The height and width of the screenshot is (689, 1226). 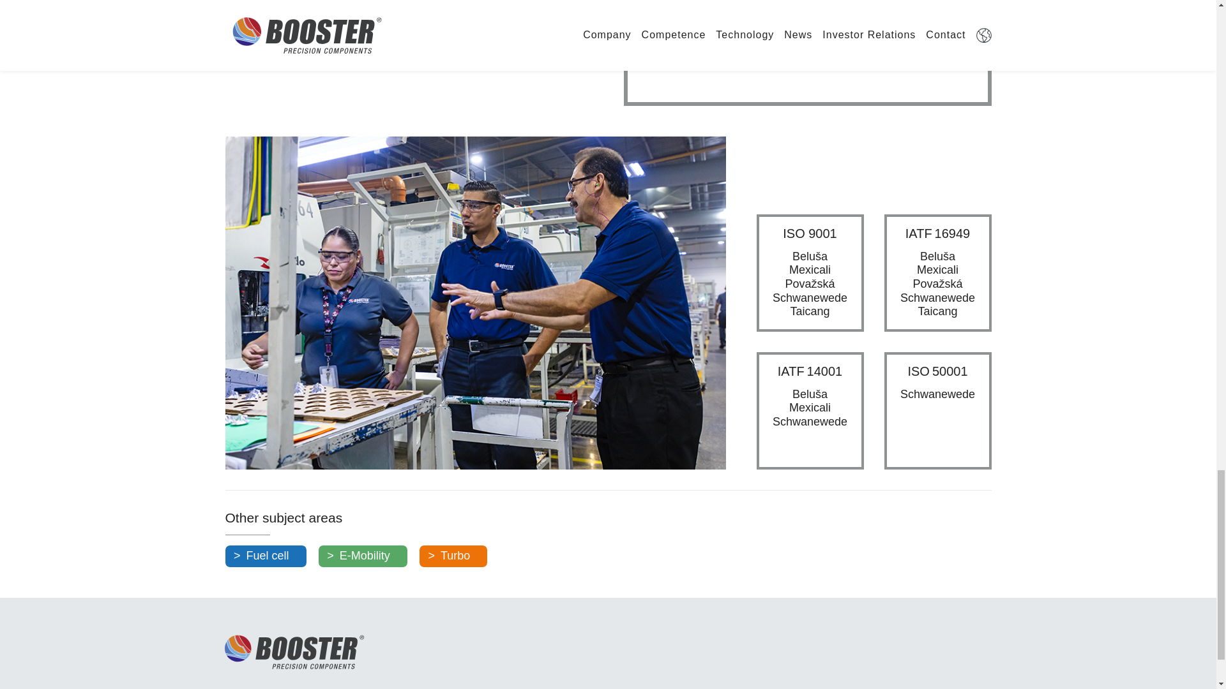 What do you see at coordinates (264, 556) in the screenshot?
I see `Fuel cell` at bounding box center [264, 556].